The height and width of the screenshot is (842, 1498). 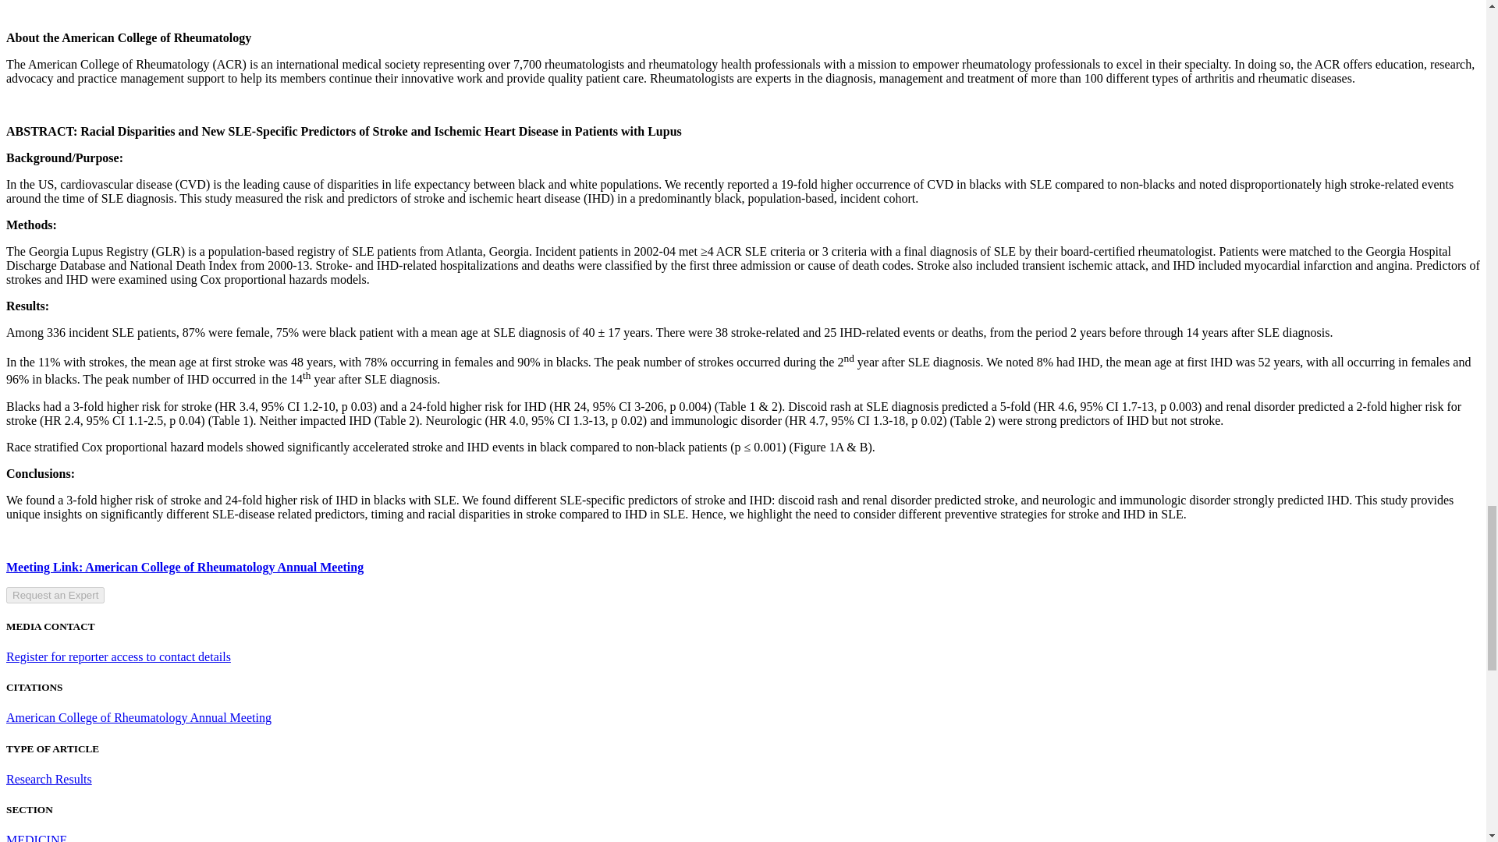 I want to click on Research Results, so click(x=48, y=779).